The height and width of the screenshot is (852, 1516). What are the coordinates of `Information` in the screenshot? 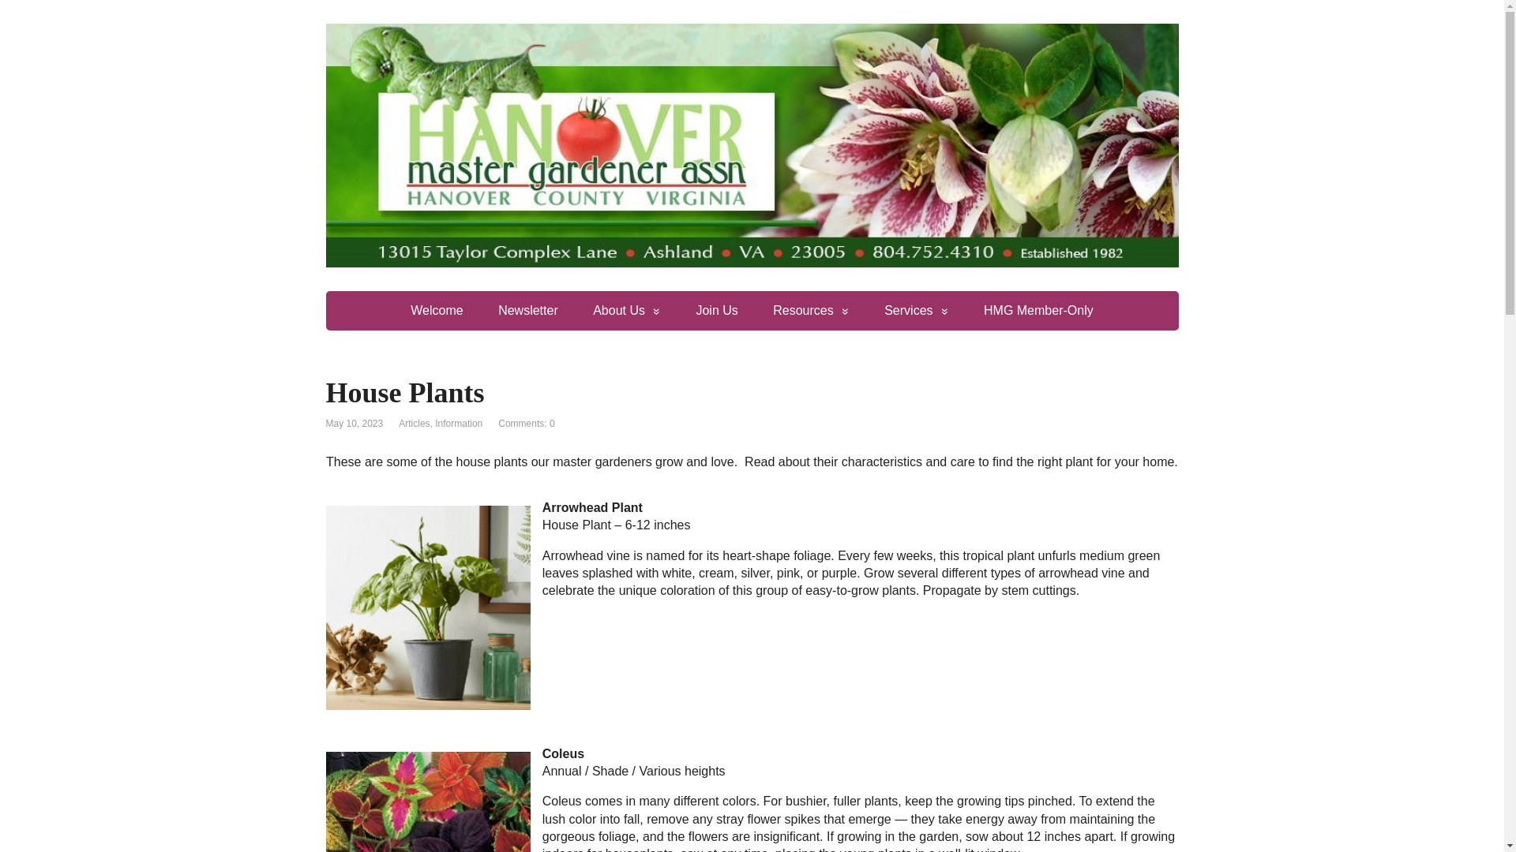 It's located at (458, 424).